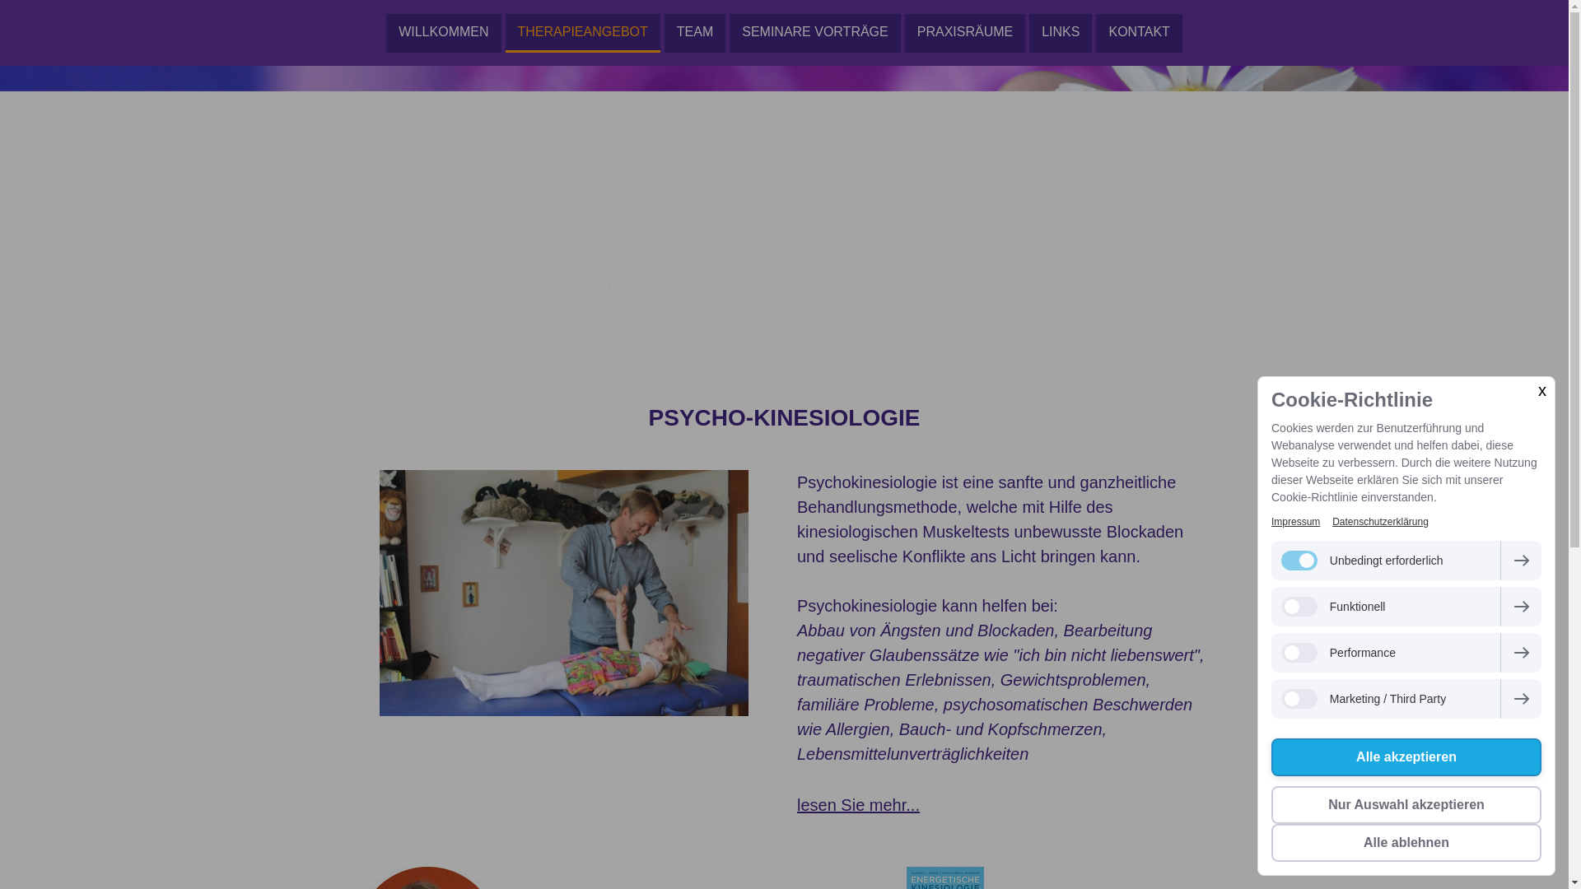 This screenshot has height=889, width=1581. I want to click on LINKS, so click(1061, 33).